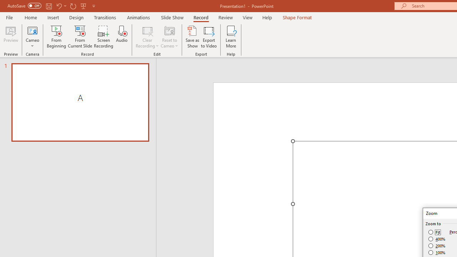 The image size is (457, 257). I want to click on Export to Video, so click(209, 36).